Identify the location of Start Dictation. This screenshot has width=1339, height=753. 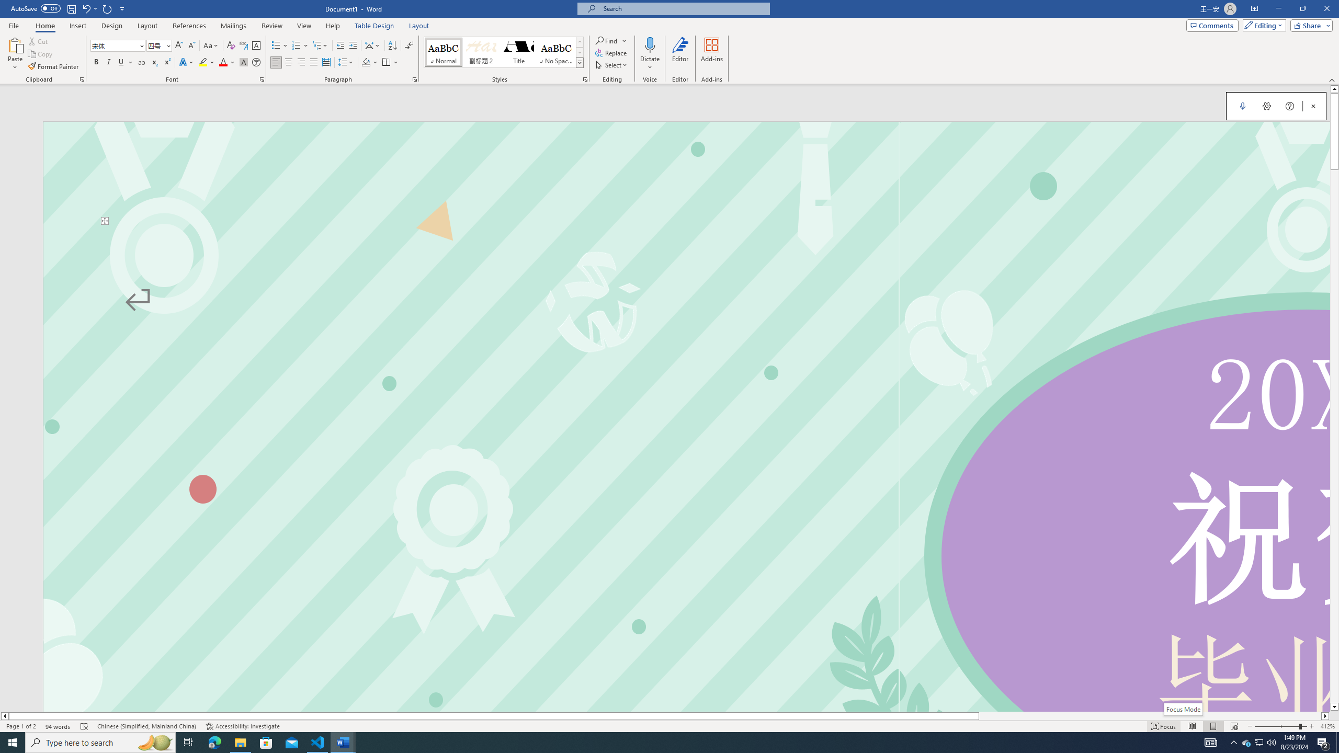
(1243, 106).